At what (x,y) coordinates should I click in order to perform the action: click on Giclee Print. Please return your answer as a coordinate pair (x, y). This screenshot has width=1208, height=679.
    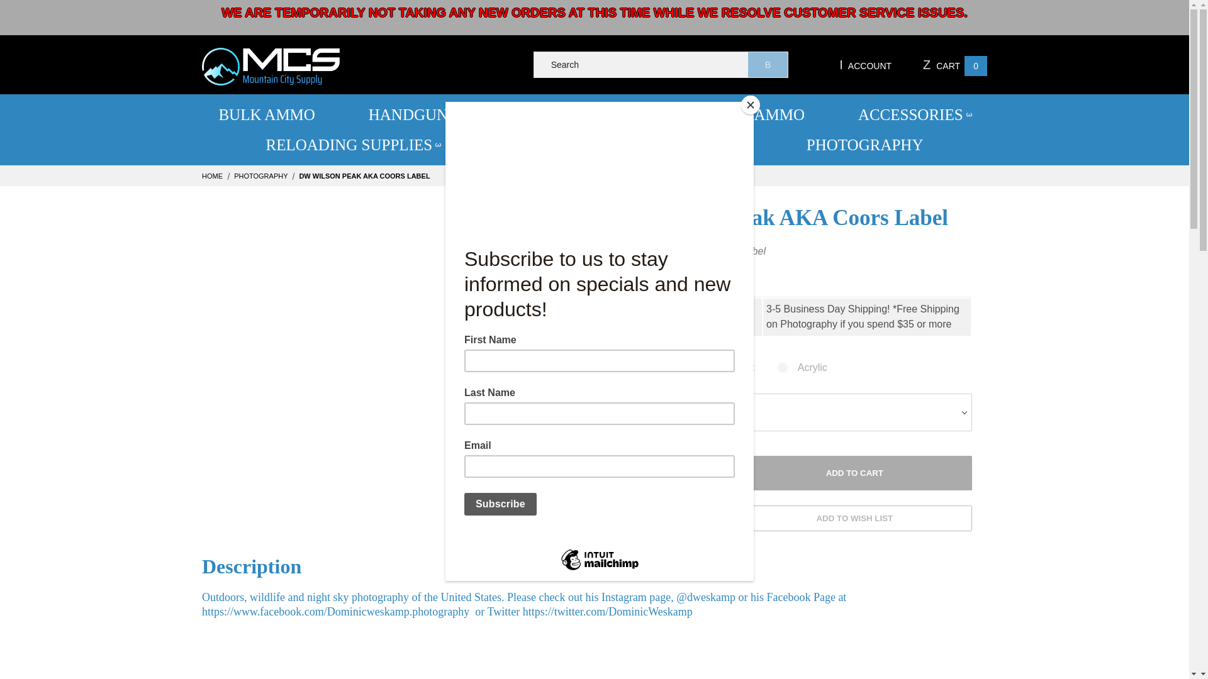
    Looking at the image, I should click on (719, 368).